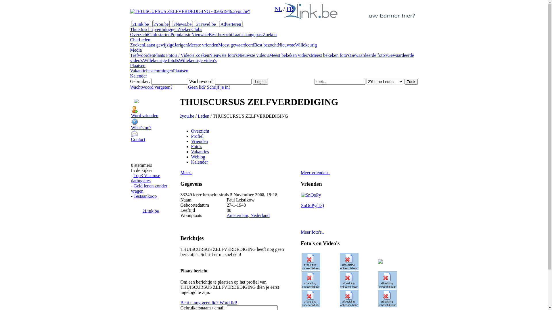  I want to click on Top3 Vlaamse datingsites, so click(145, 178).